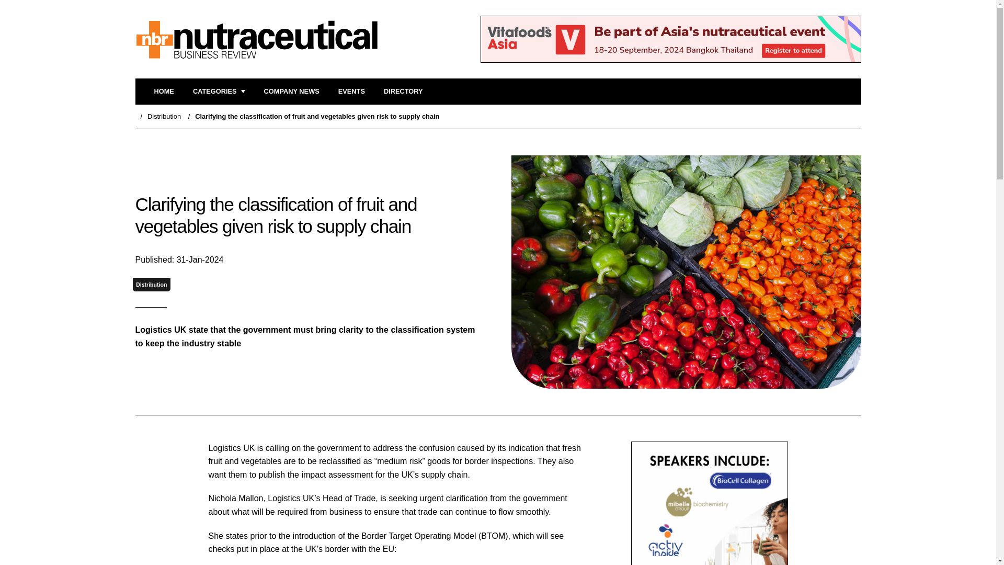 This screenshot has width=1004, height=565. What do you see at coordinates (164, 116) in the screenshot?
I see `Distribution` at bounding box center [164, 116].